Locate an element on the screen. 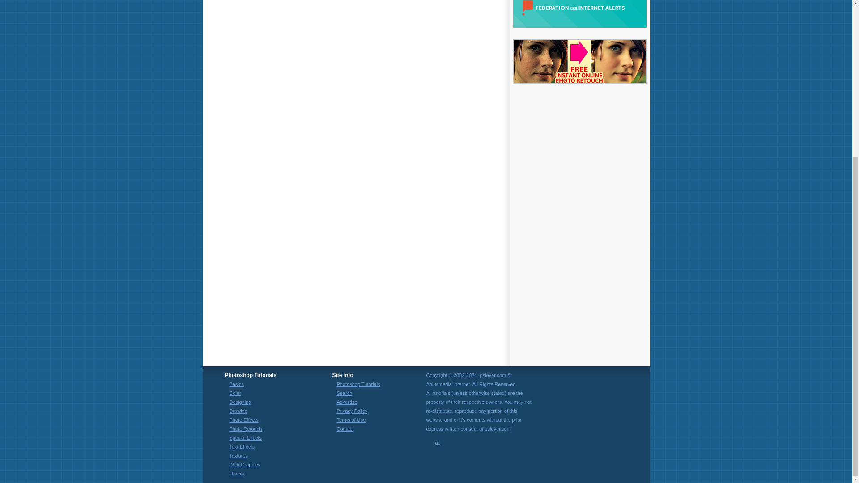 This screenshot has width=859, height=483. Text Effects is located at coordinates (242, 446).